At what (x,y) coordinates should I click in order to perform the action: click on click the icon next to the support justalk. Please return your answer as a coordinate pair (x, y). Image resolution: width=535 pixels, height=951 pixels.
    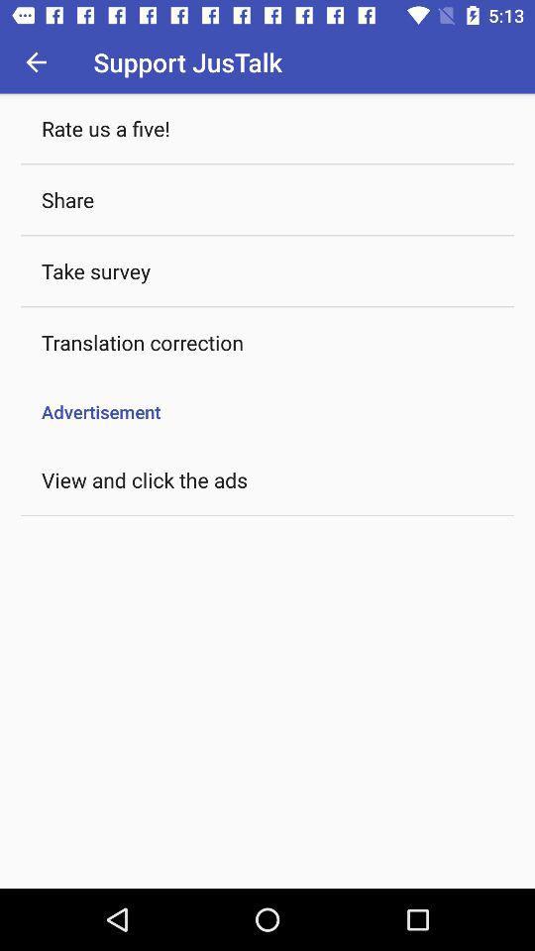
    Looking at the image, I should click on (36, 61).